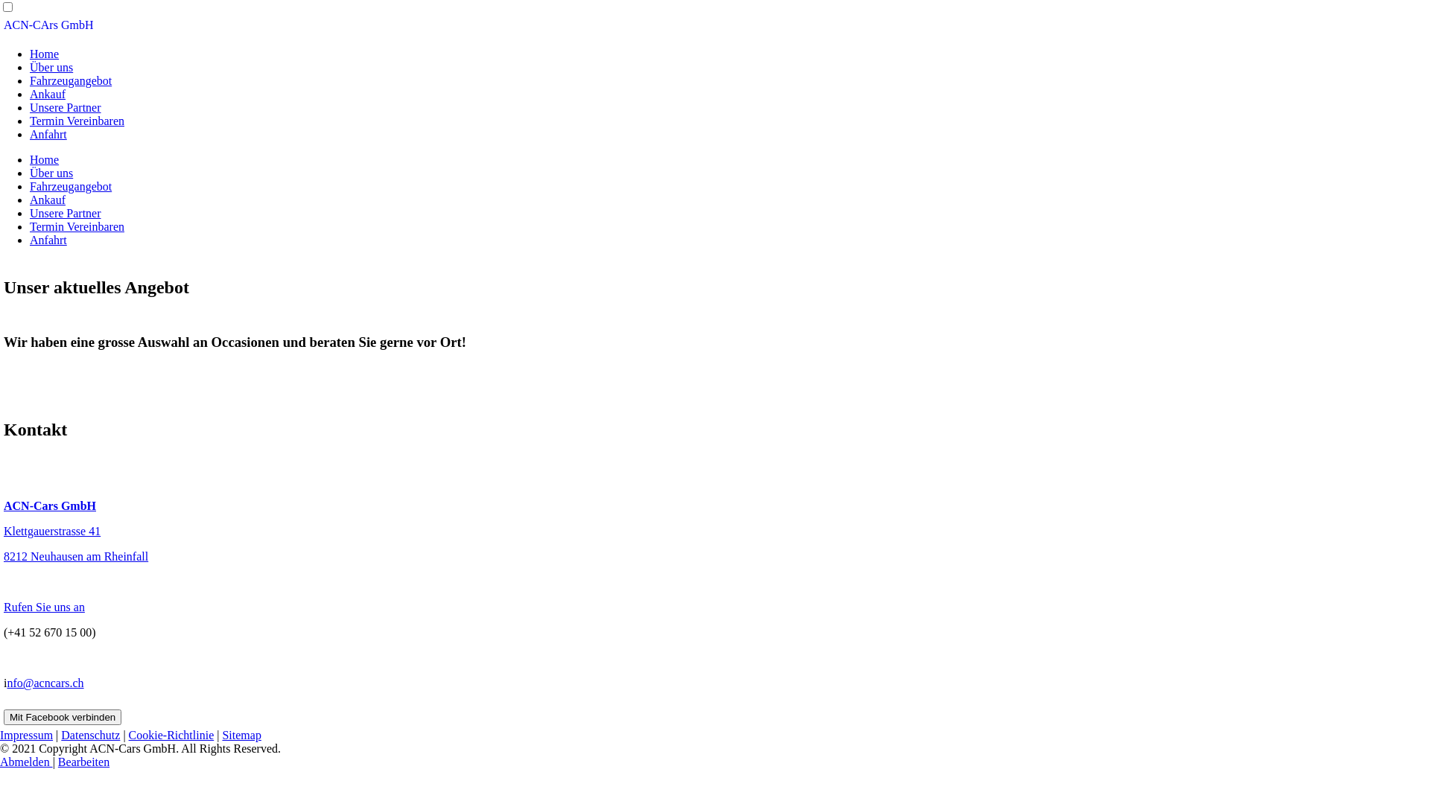 The width and height of the screenshot is (1430, 804). Describe the element at coordinates (45, 159) in the screenshot. I see `Home` at that location.